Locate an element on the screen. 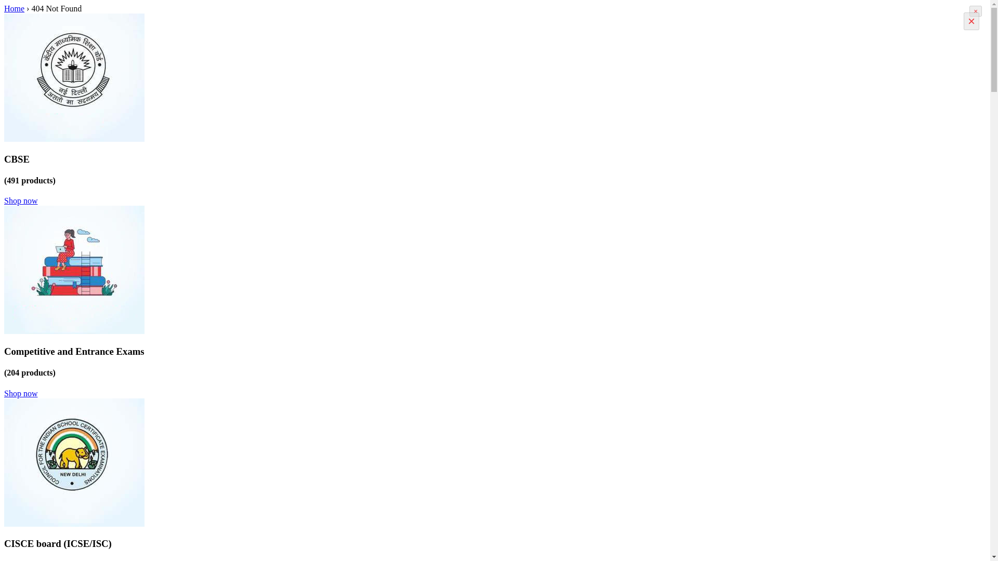 This screenshot has width=998, height=561. Home is located at coordinates (14, 8).